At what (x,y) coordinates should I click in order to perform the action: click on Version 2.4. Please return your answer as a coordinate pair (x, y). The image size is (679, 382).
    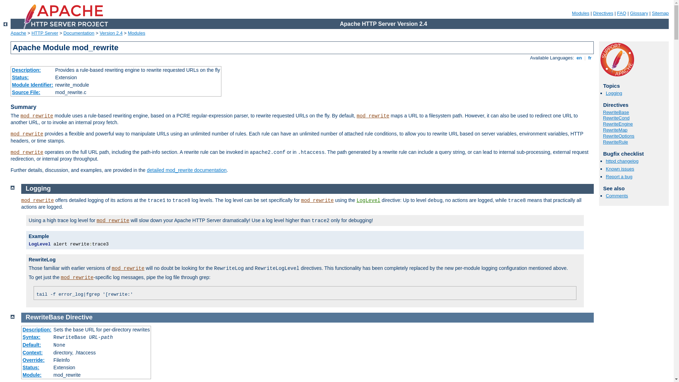
    Looking at the image, I should click on (111, 33).